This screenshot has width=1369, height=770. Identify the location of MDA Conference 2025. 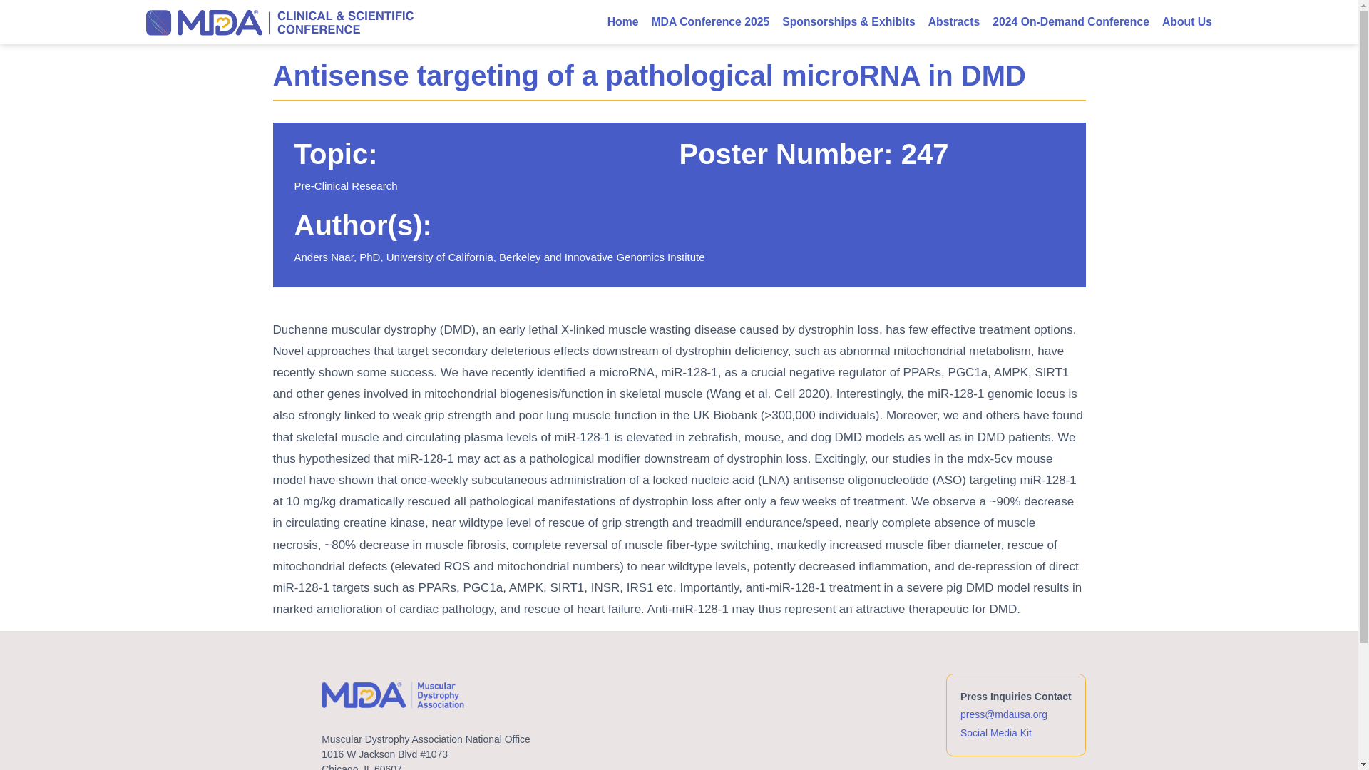
(704, 22).